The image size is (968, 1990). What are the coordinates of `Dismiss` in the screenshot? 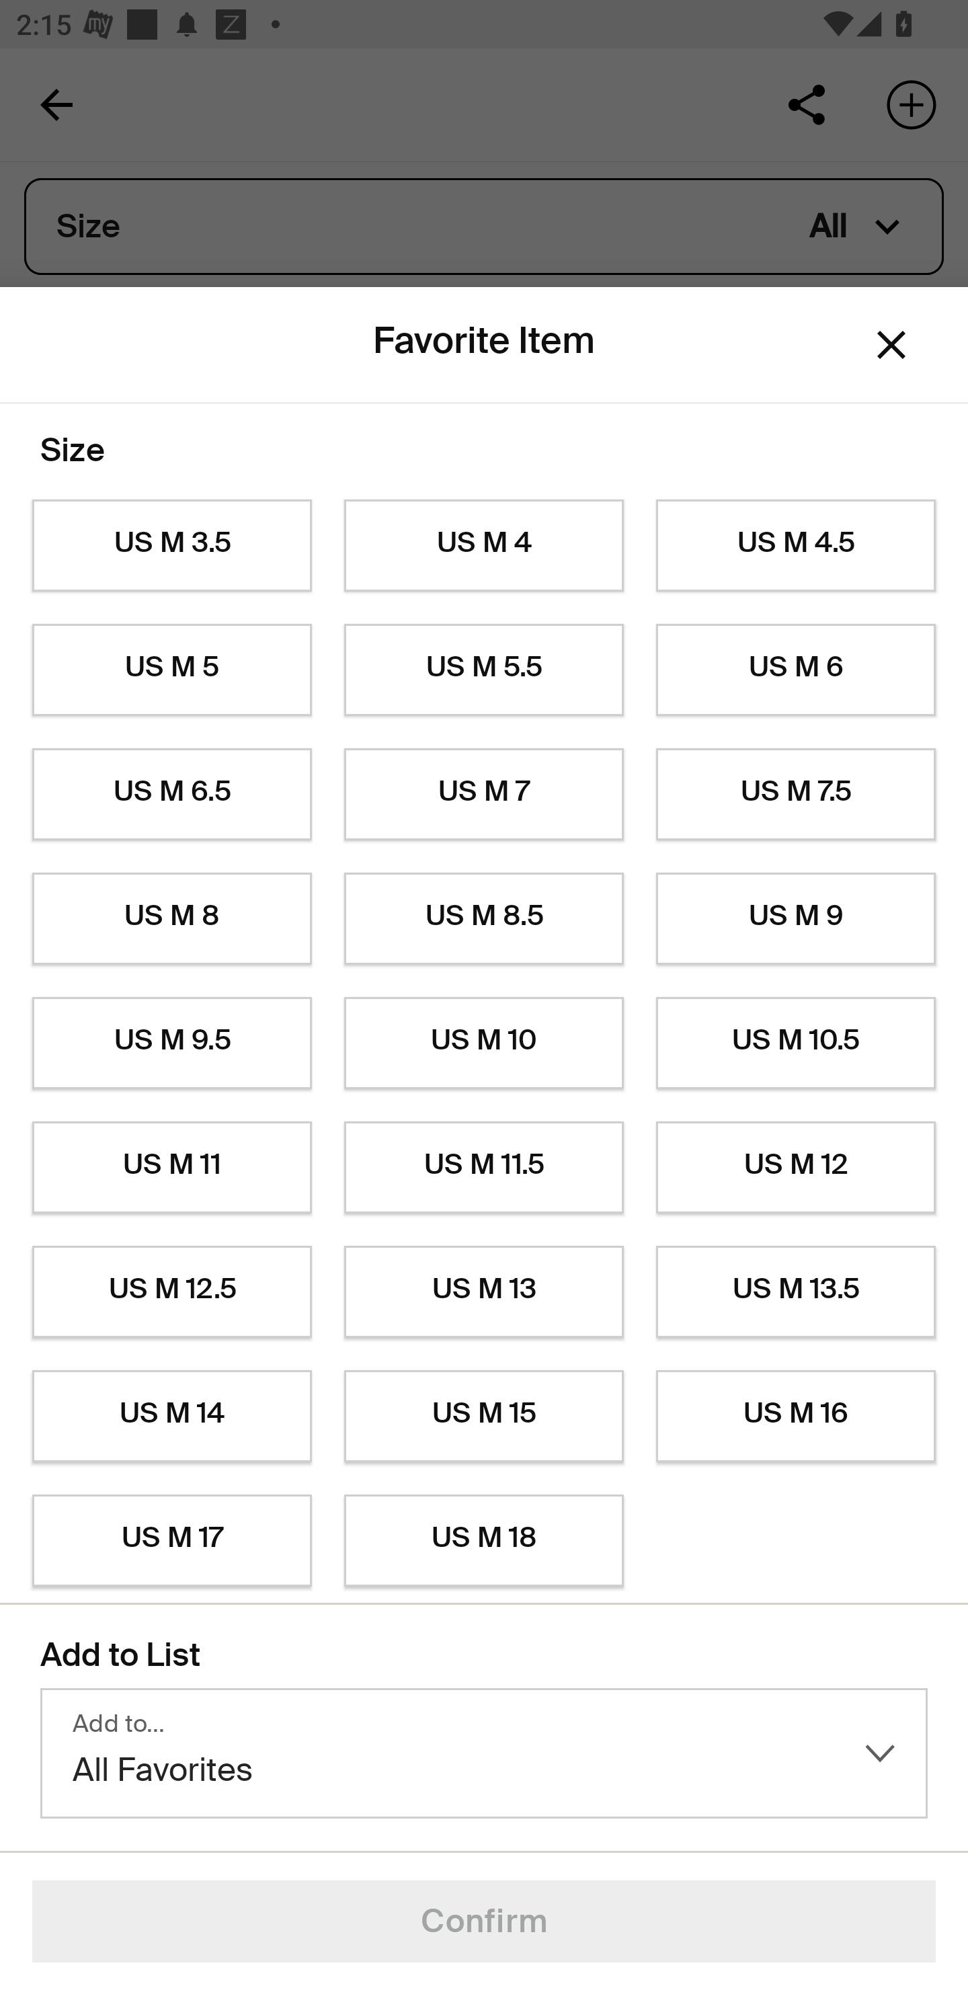 It's located at (891, 346).